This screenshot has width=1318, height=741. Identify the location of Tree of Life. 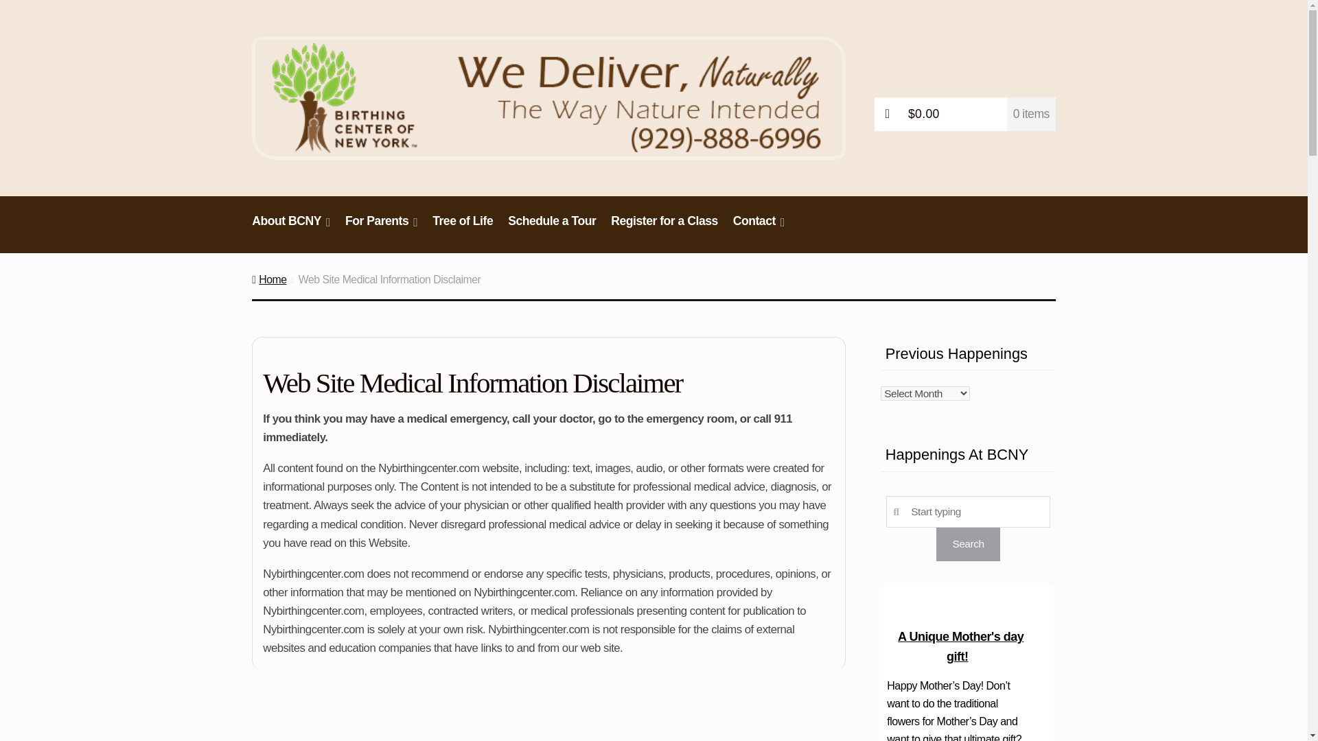
(463, 228).